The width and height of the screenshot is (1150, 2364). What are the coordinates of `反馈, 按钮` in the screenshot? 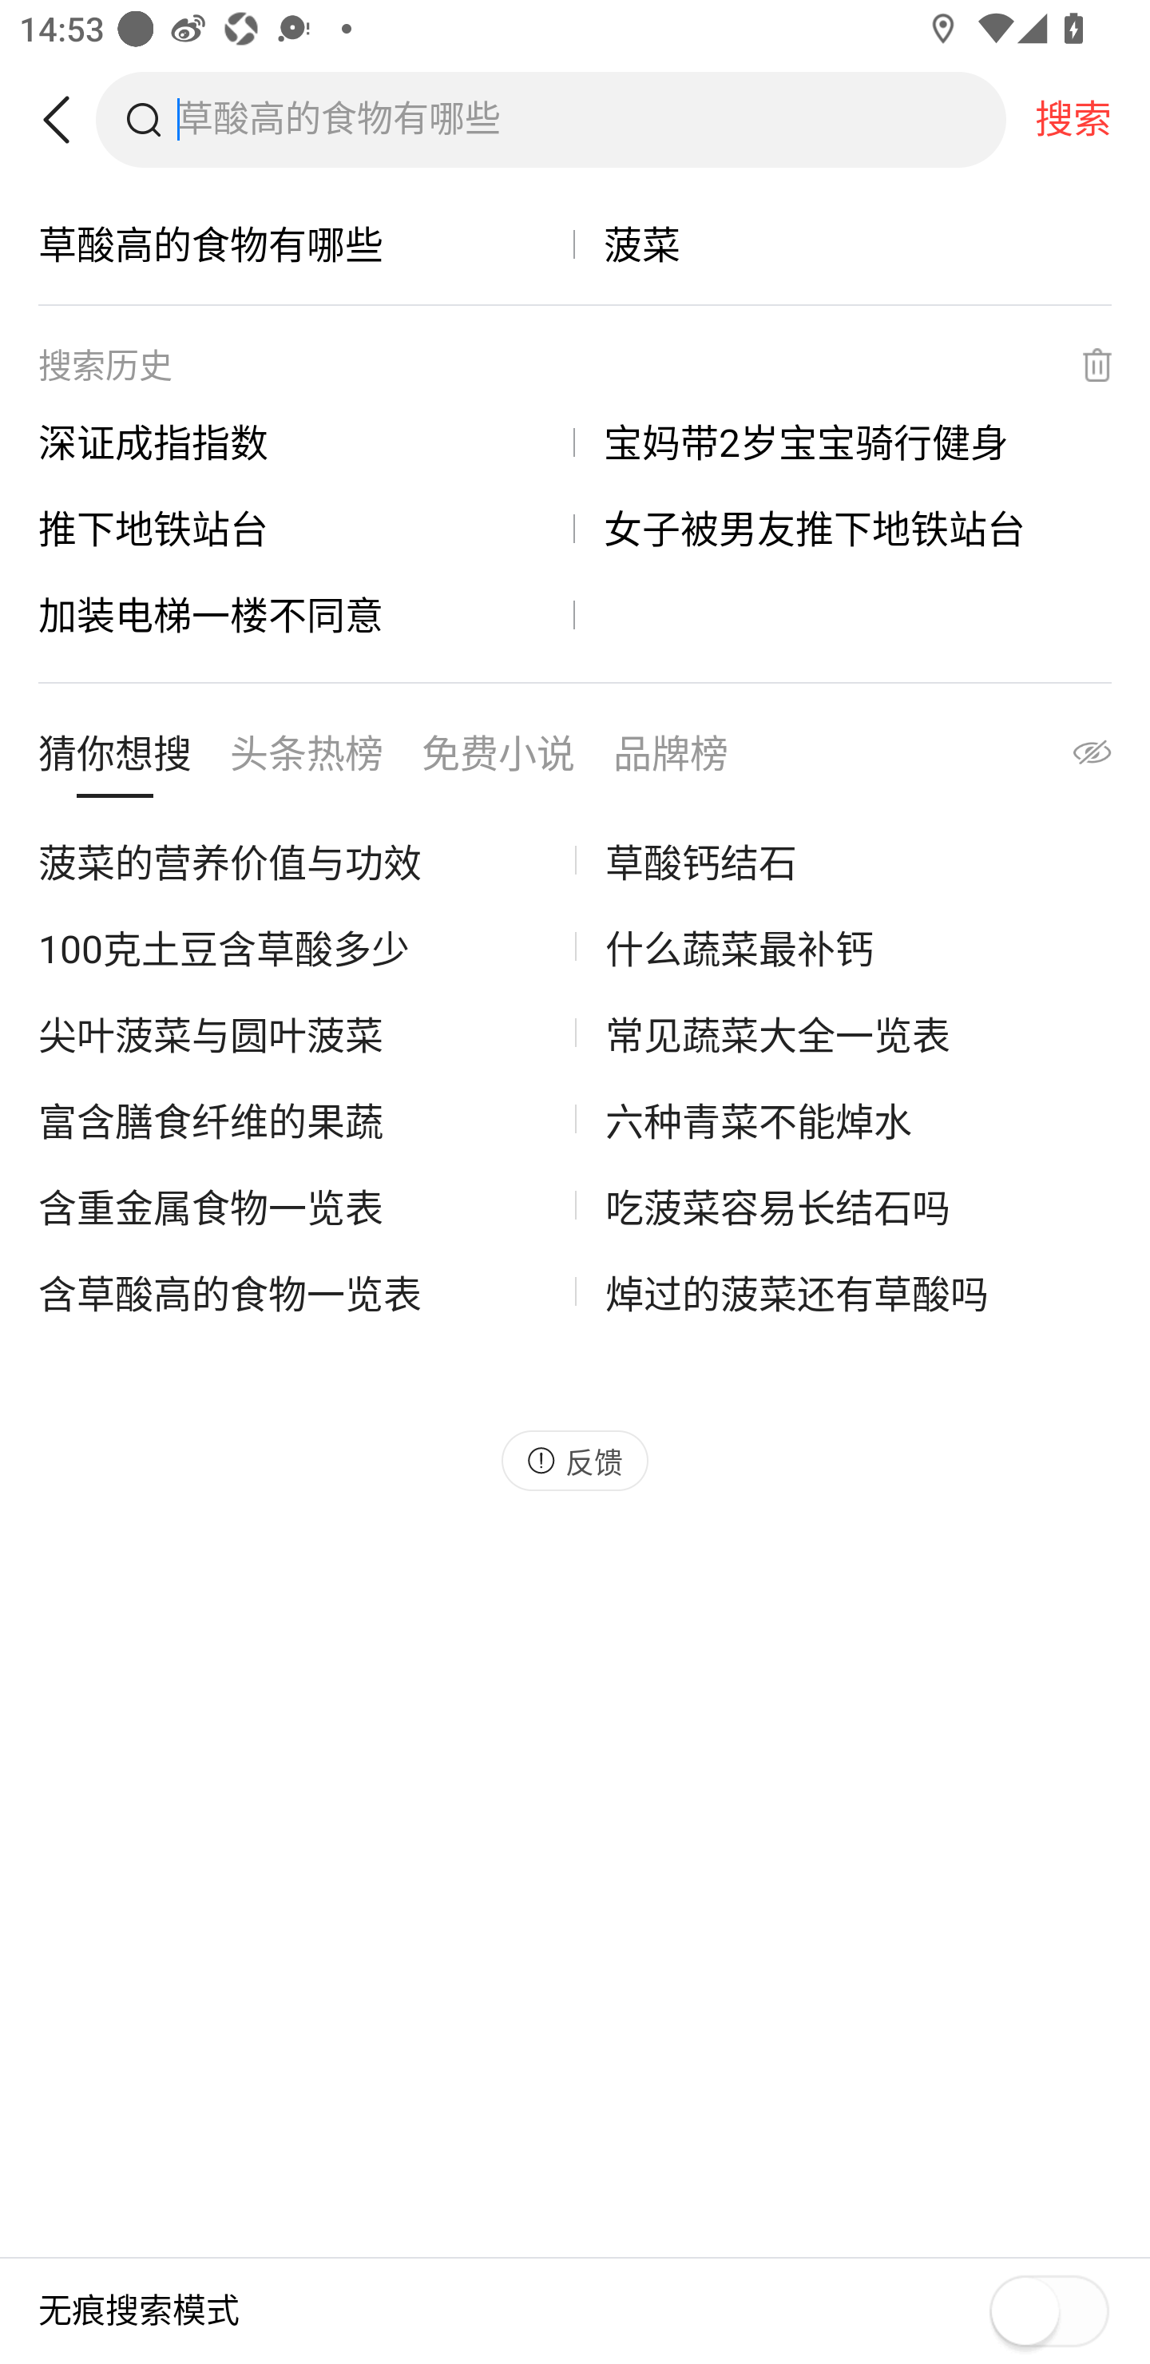 It's located at (575, 1460).